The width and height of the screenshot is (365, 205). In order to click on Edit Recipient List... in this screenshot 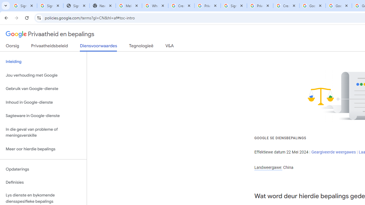, I will do `click(152, 46)`.